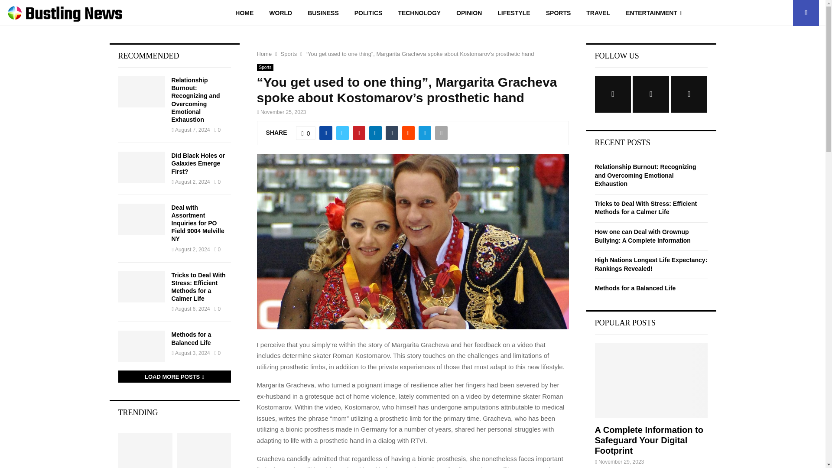 The image size is (832, 468). I want to click on Home, so click(264, 54).